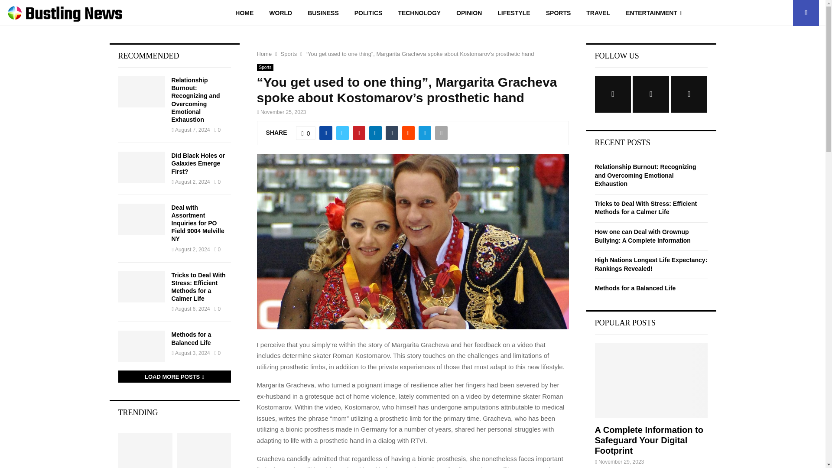 The image size is (832, 468). I want to click on Home, so click(264, 54).